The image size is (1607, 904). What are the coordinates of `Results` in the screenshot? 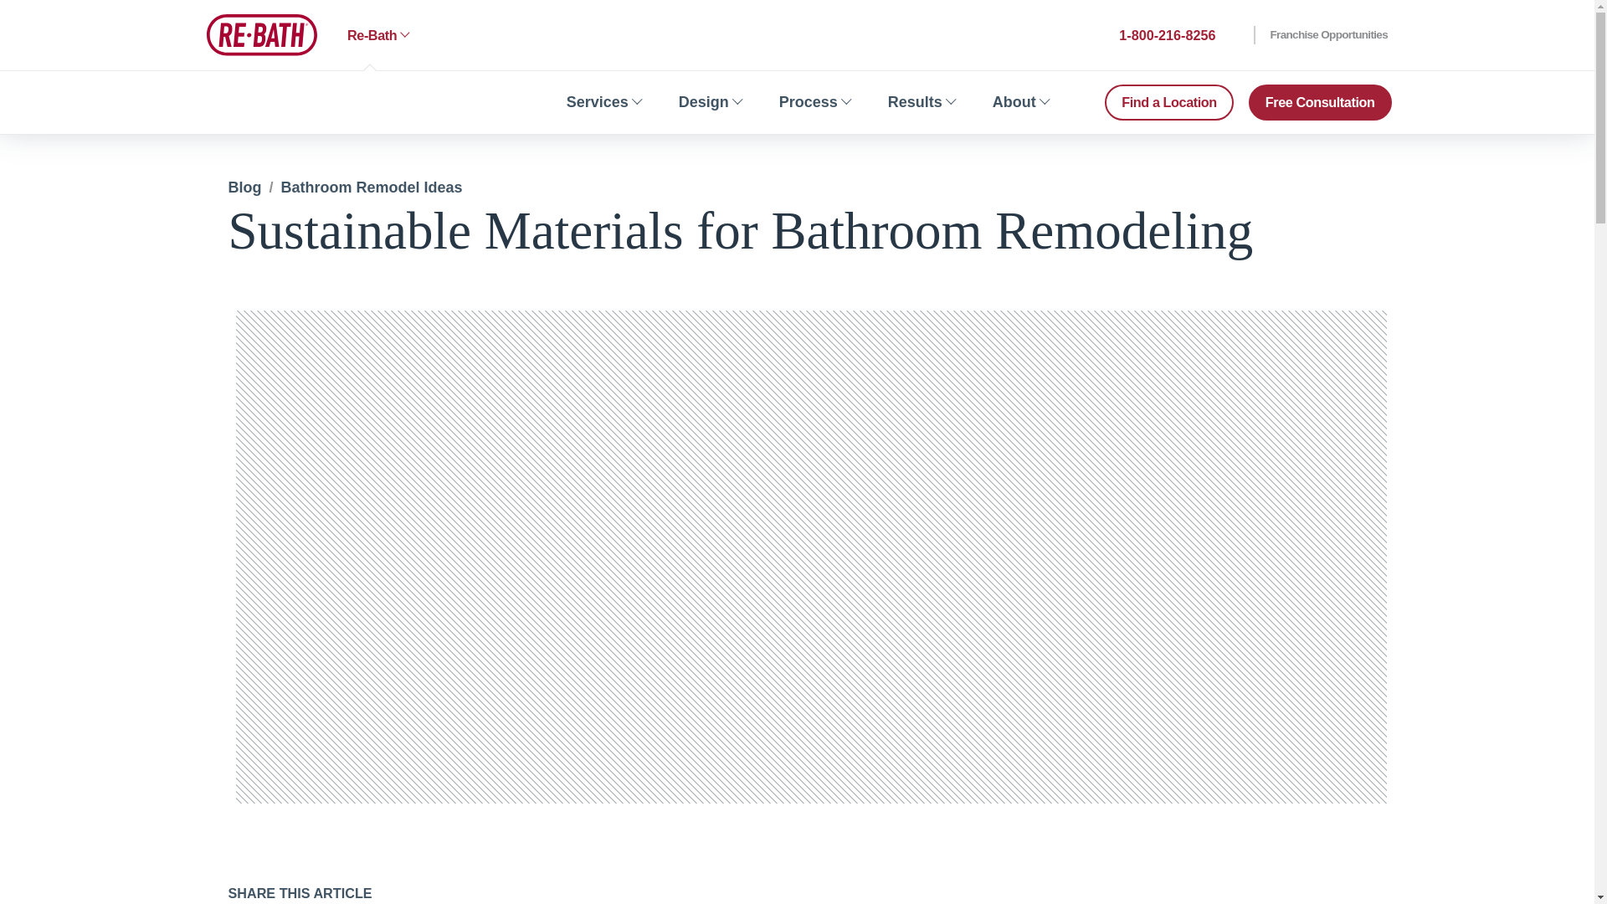 It's located at (921, 102).